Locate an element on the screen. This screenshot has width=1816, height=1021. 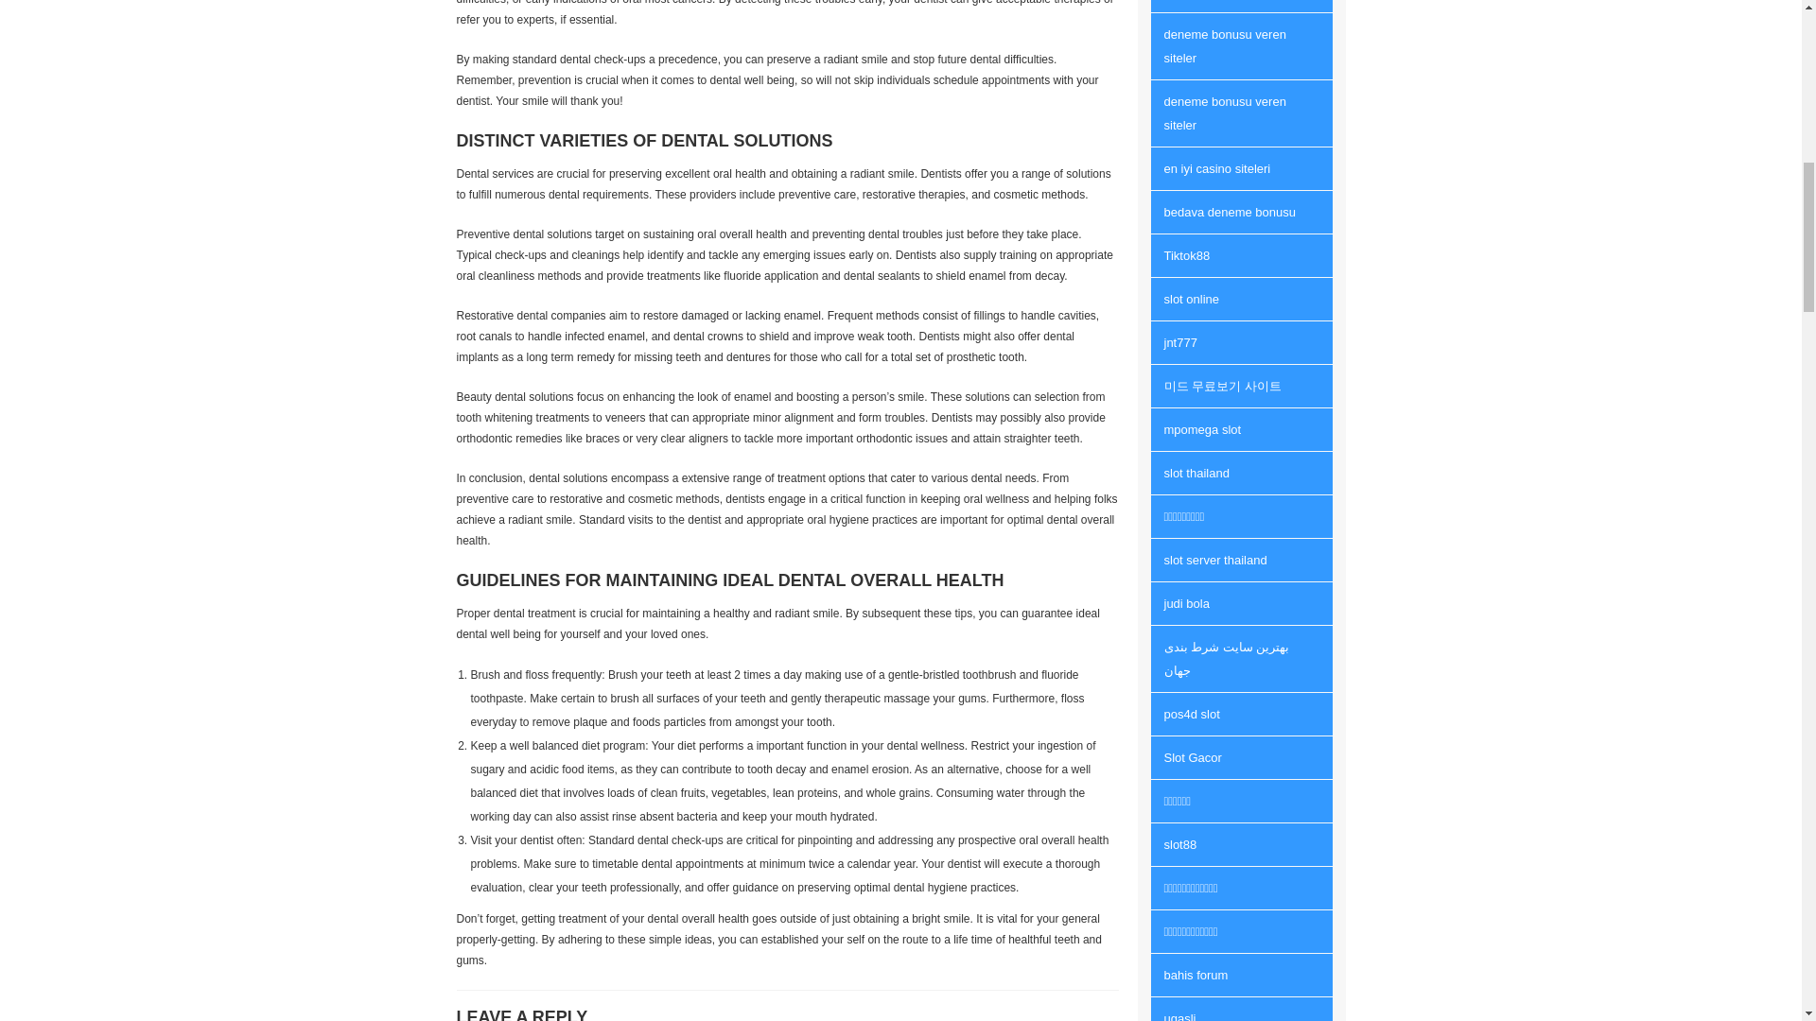
bedava deneme bonusu is located at coordinates (1240, 212).